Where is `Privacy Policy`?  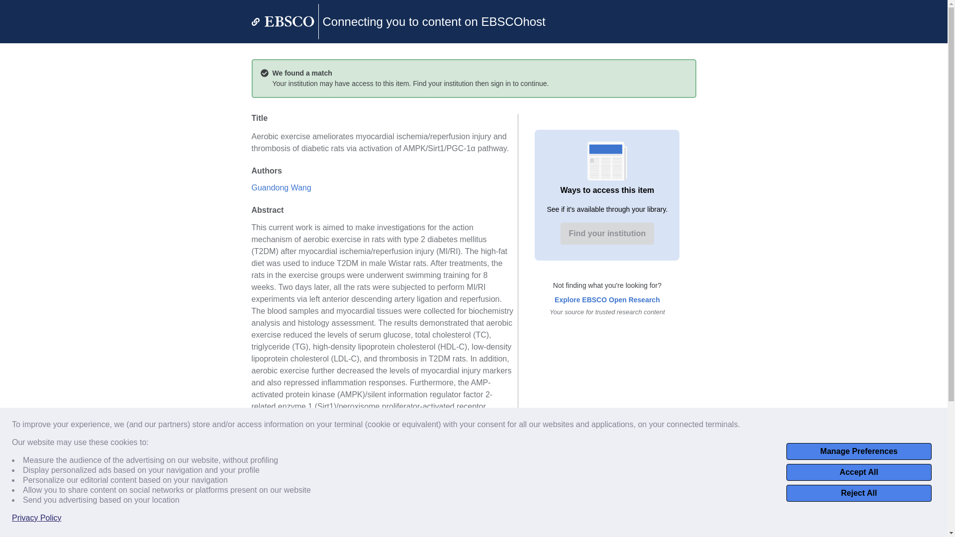
Privacy Policy is located at coordinates (37, 518).